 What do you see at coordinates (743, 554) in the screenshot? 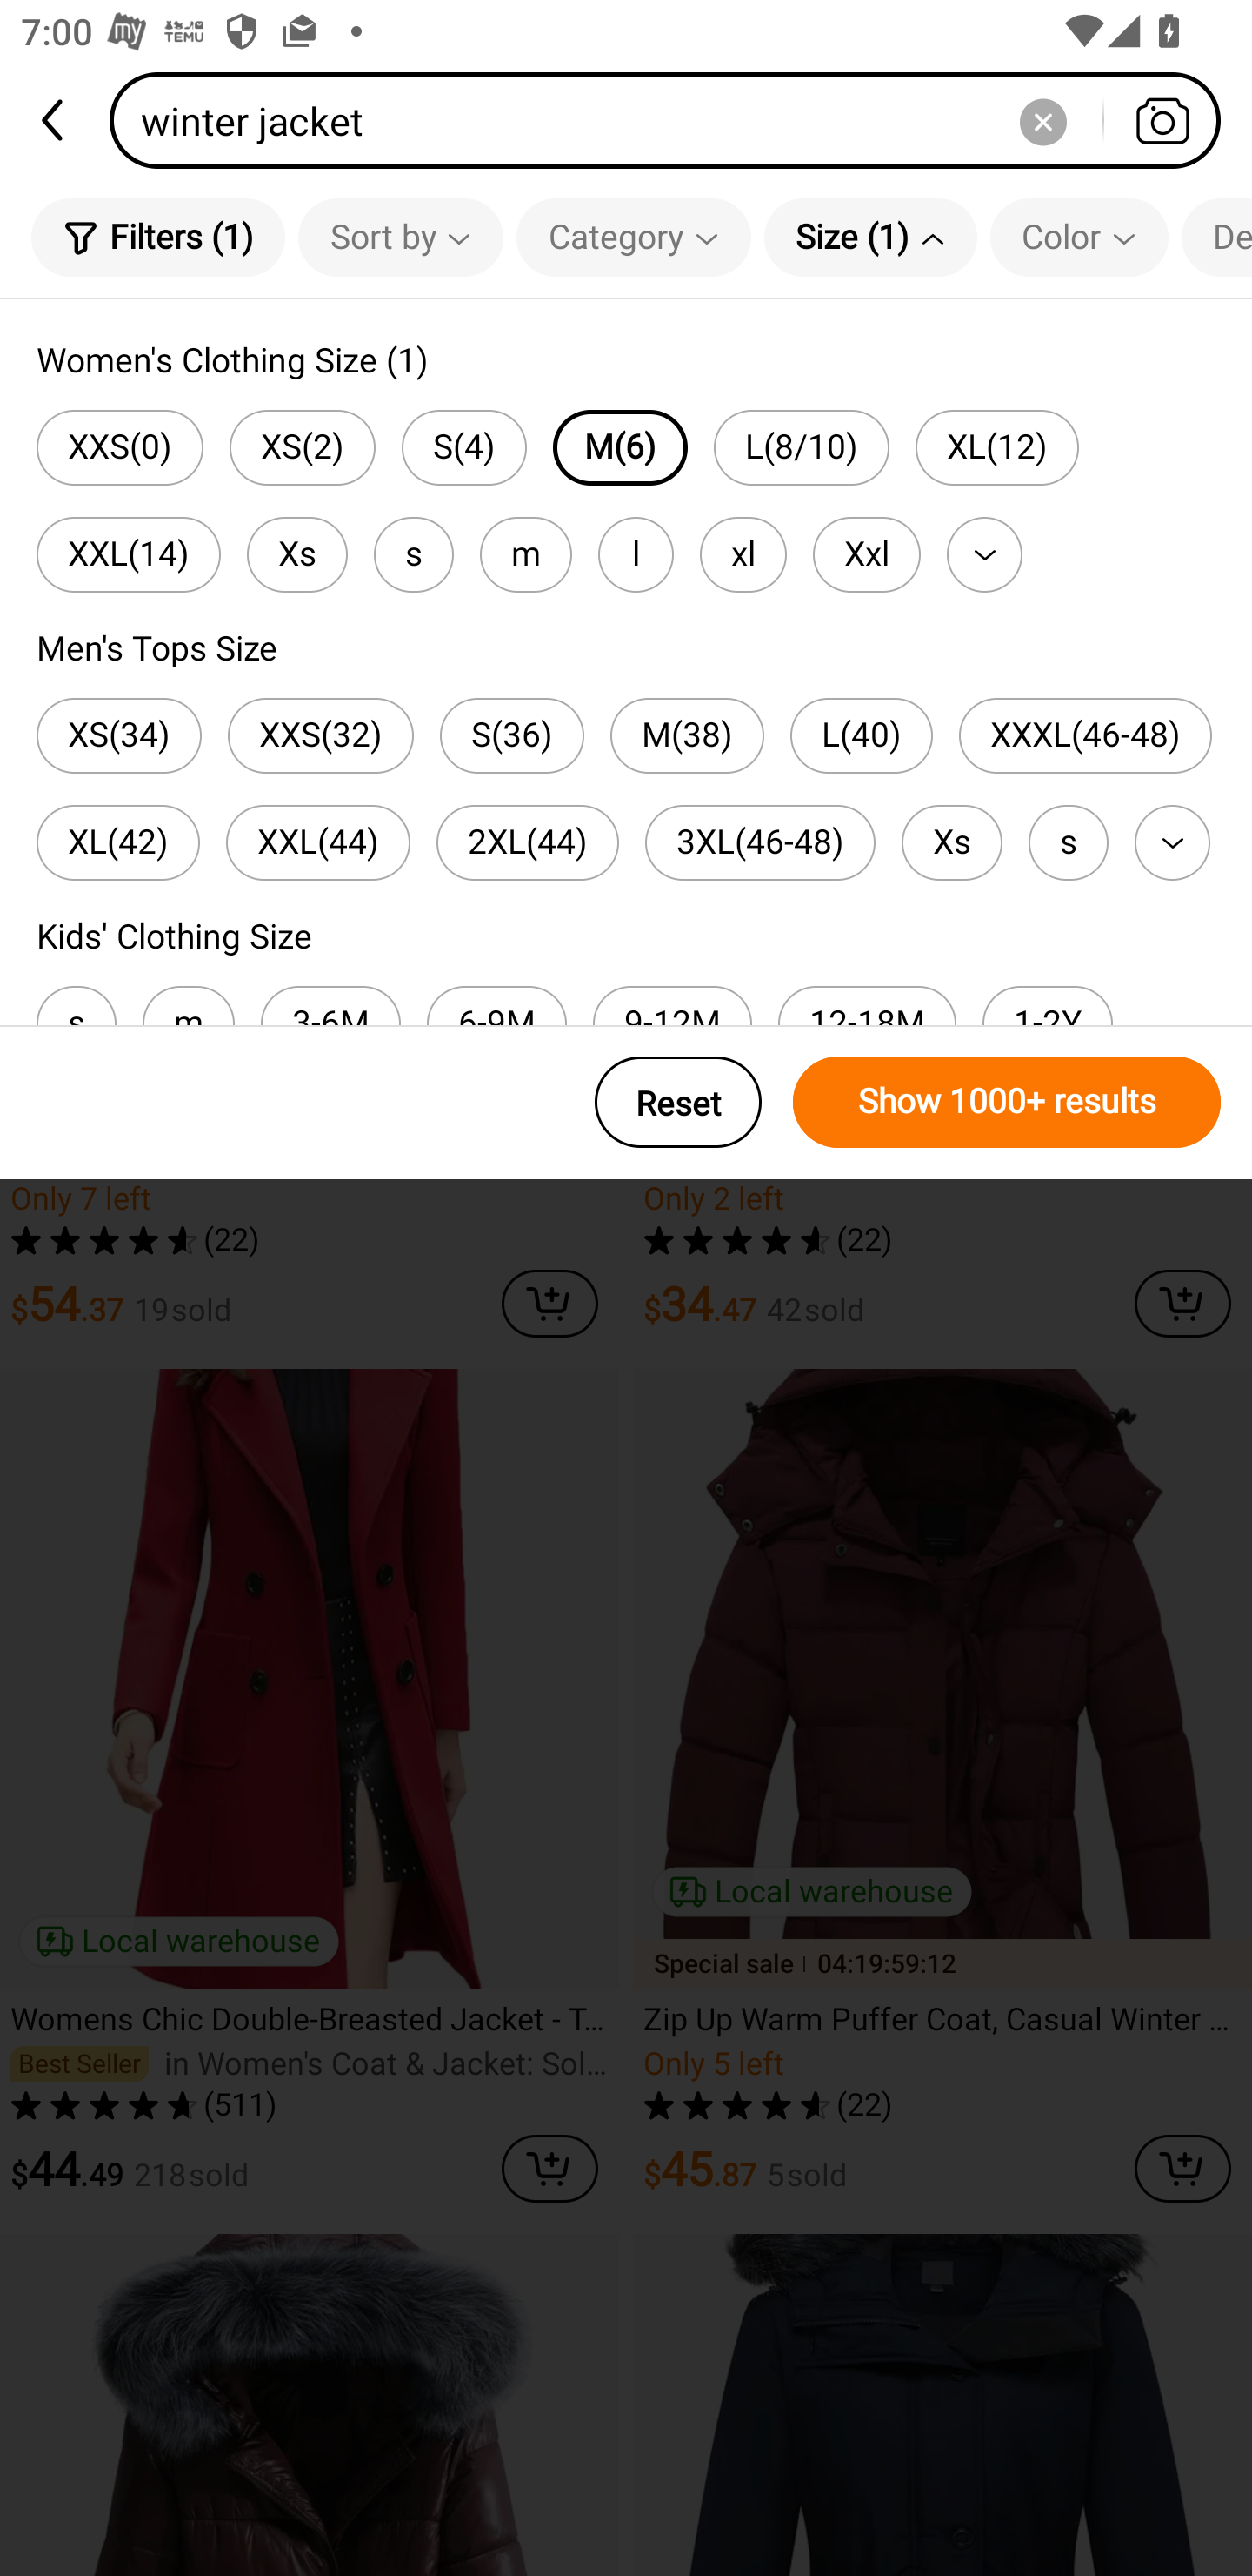
I see `xl` at bounding box center [743, 554].